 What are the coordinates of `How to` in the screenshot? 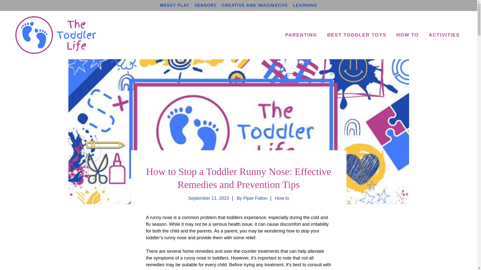 It's located at (282, 198).